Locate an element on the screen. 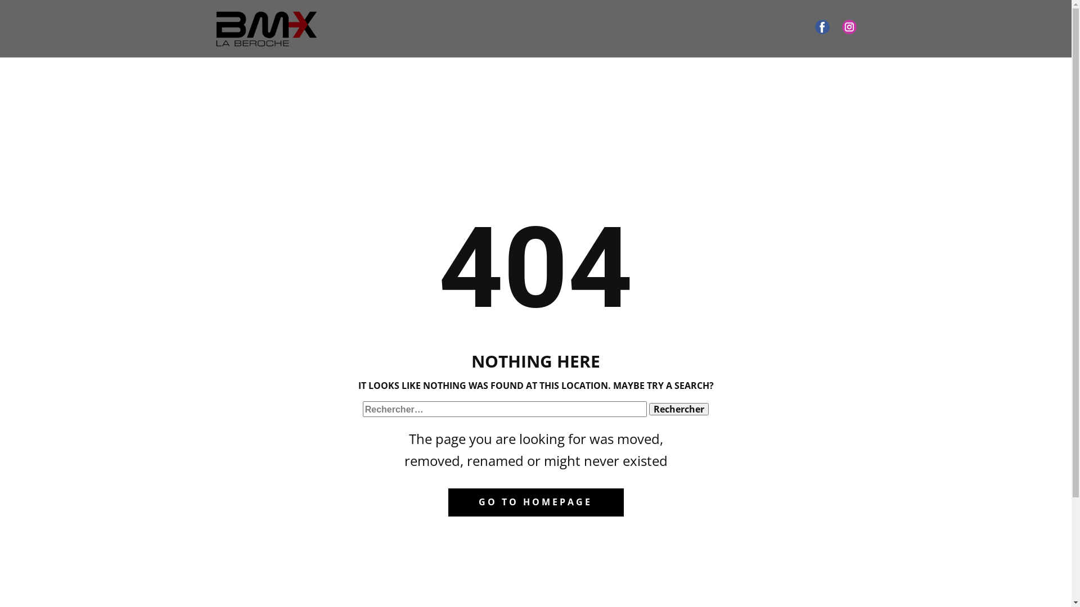  Accueil is located at coordinates (266, 29).